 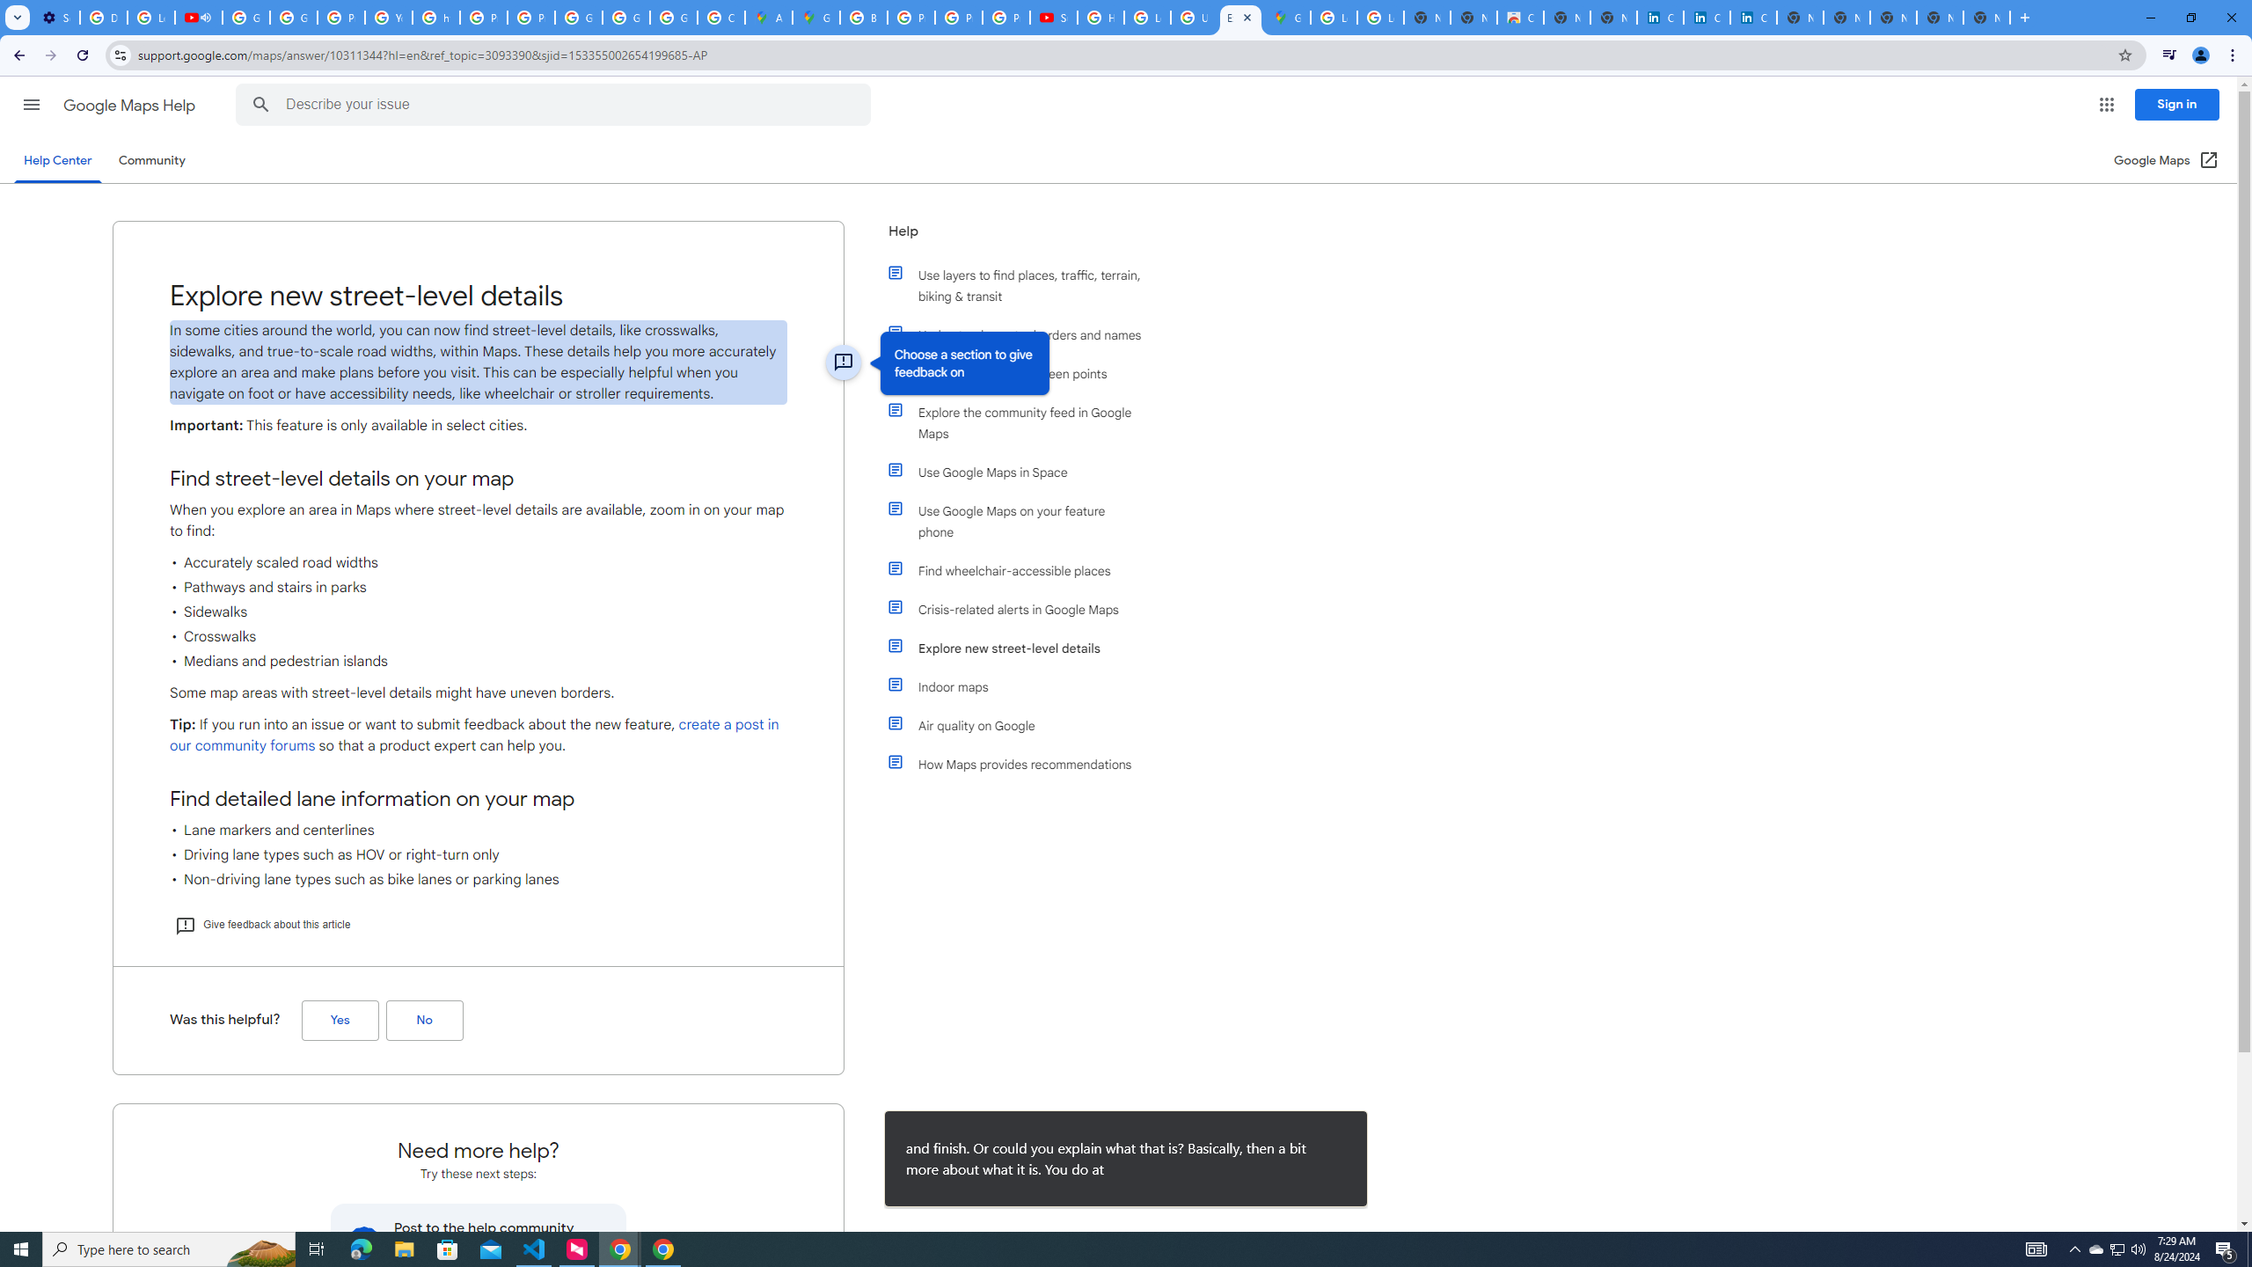 I want to click on Find street-level details on your map, so click(x=479, y=479).